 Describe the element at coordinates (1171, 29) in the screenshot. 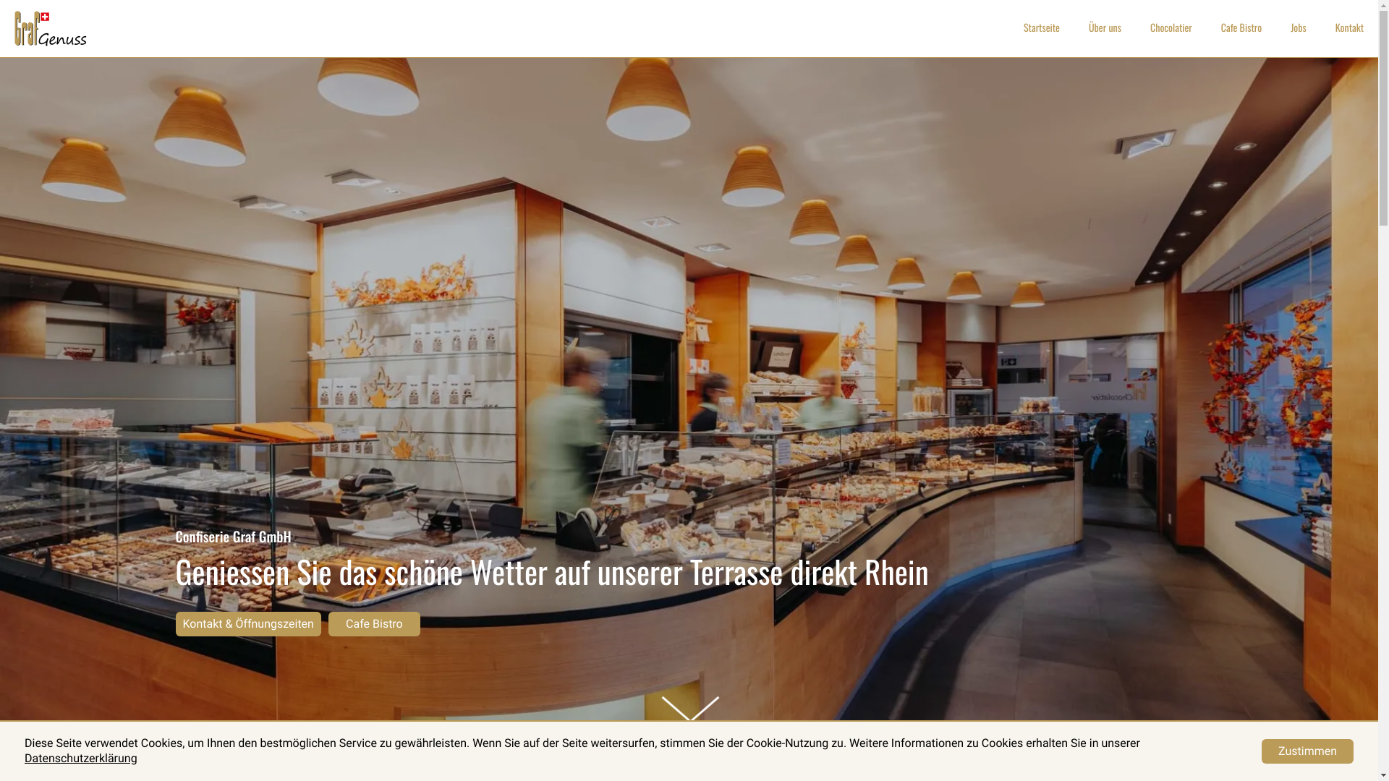

I see `Chocolatier` at that location.